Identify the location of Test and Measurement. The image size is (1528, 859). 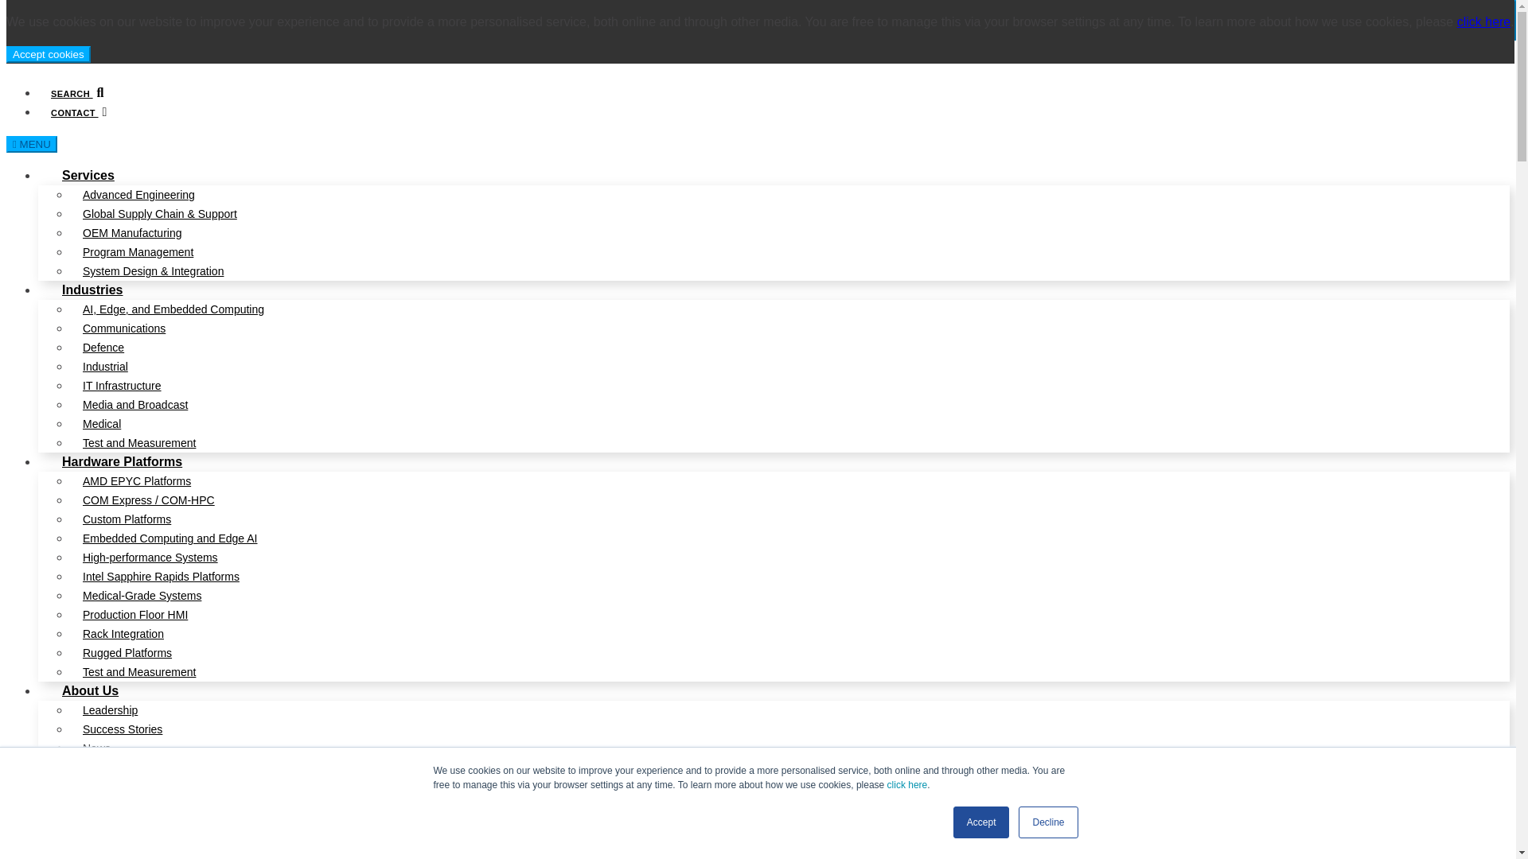
(132, 443).